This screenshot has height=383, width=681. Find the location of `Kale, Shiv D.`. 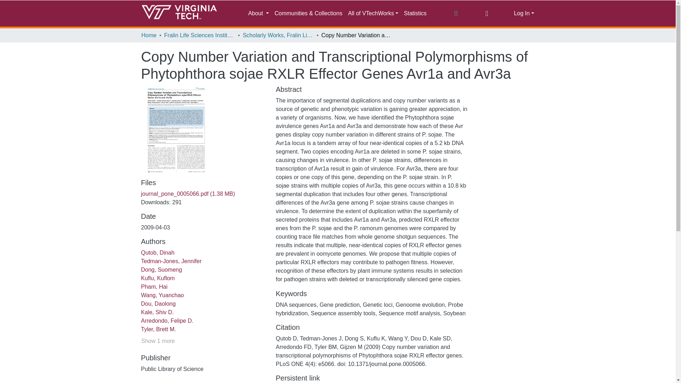

Kale, Shiv D. is located at coordinates (157, 312).